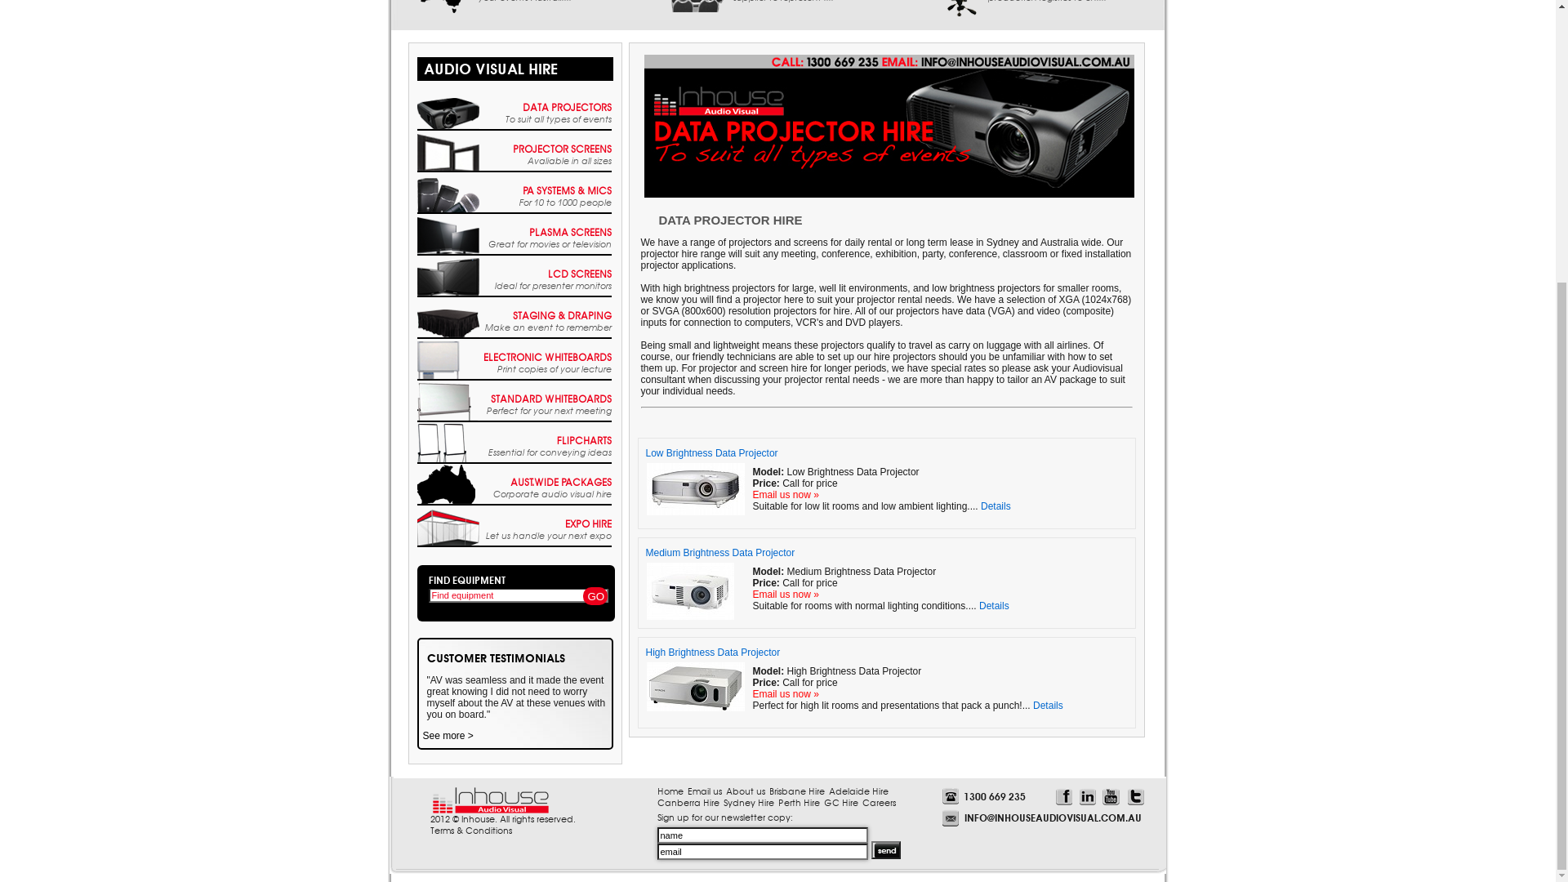 This screenshot has height=882, width=1568. Describe the element at coordinates (448, 698) in the screenshot. I see `LCD Screens - Ideal for presenter monitors` at that location.